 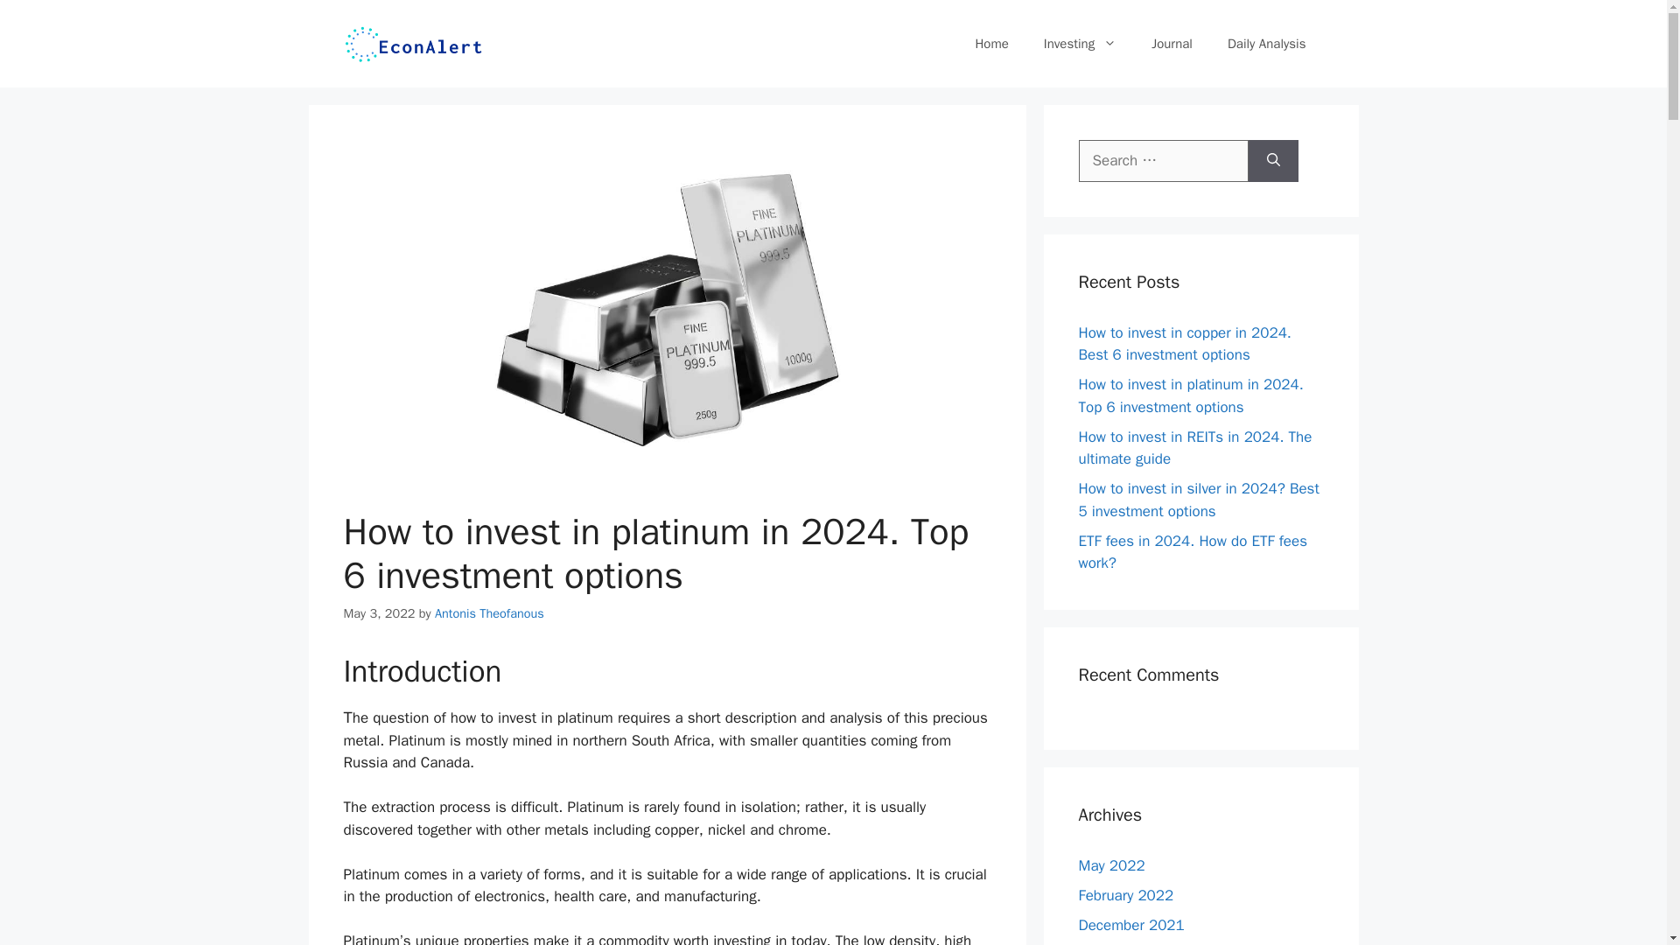 I want to click on Home, so click(x=990, y=44).